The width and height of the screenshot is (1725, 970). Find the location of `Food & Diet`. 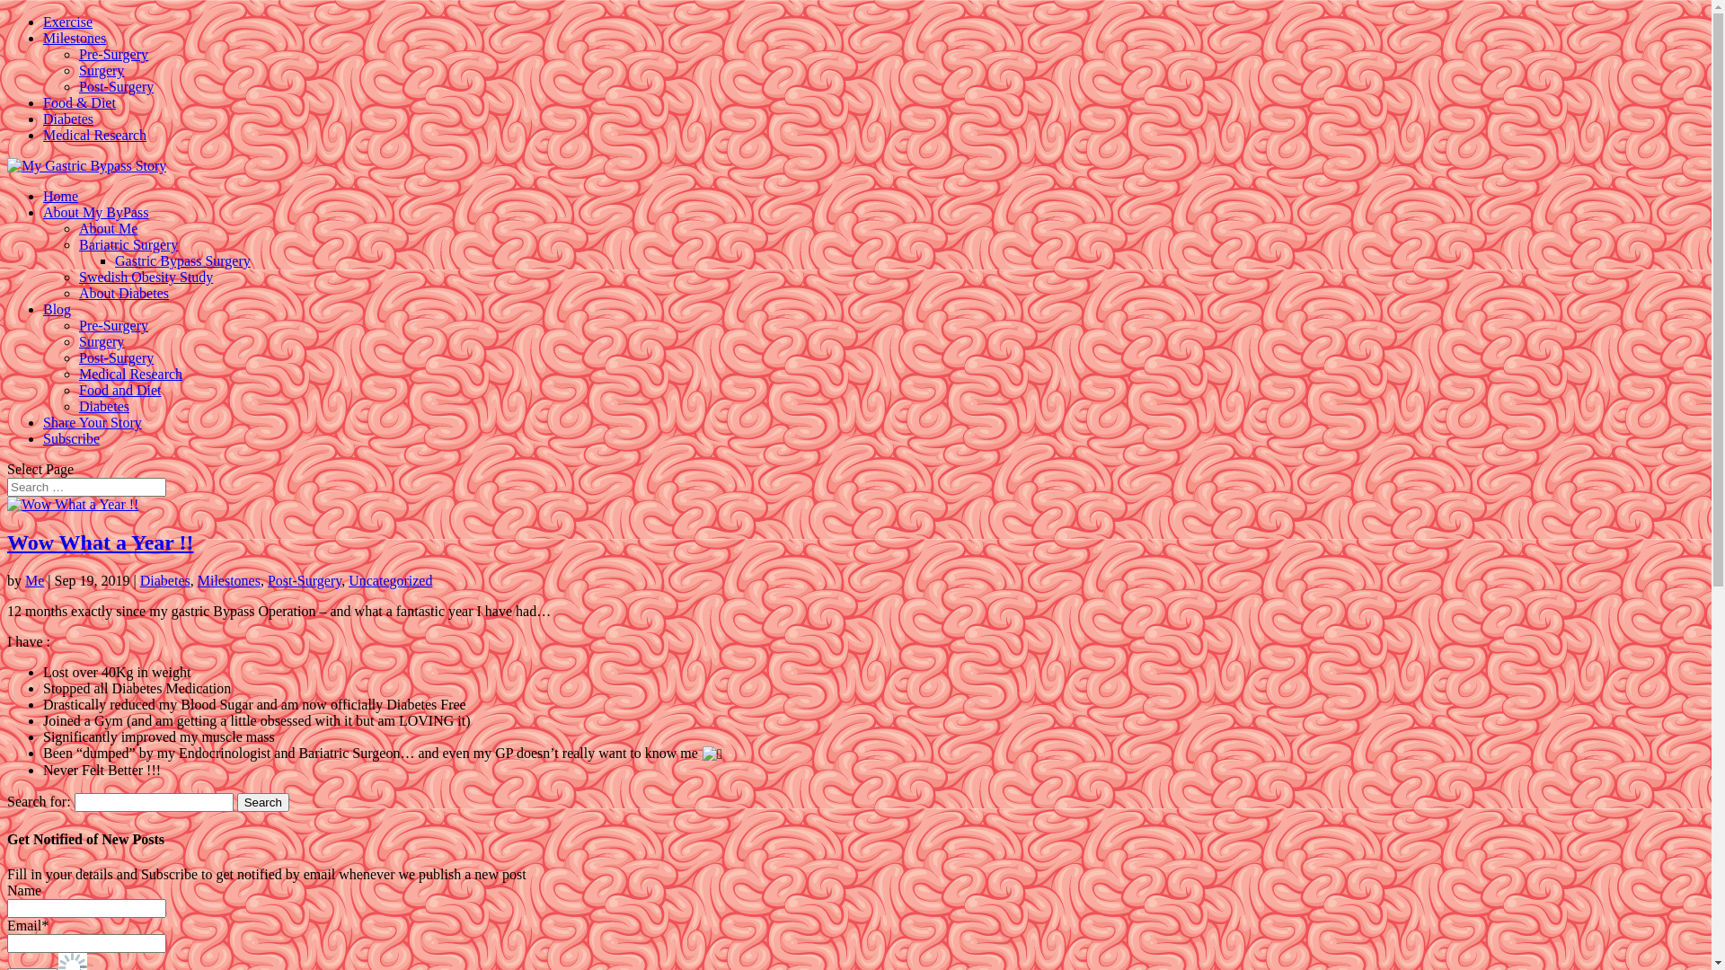

Food & Diet is located at coordinates (79, 102).